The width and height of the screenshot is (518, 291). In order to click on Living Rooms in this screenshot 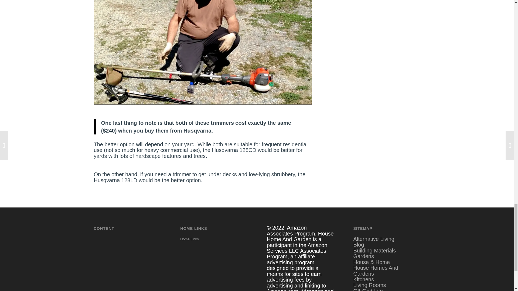, I will do `click(370, 285)`.